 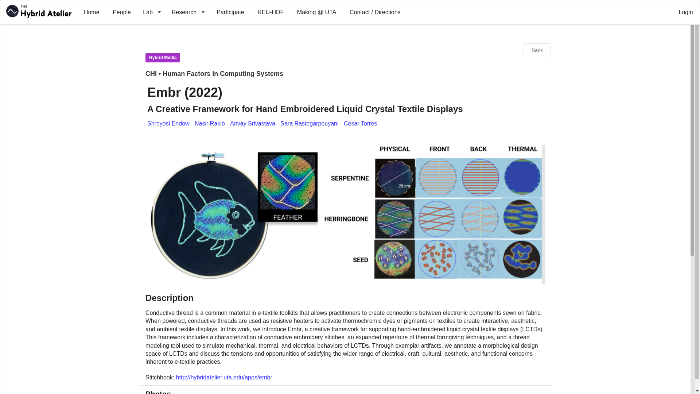 I want to click on Shreyosi Endow, so click(x=169, y=123).